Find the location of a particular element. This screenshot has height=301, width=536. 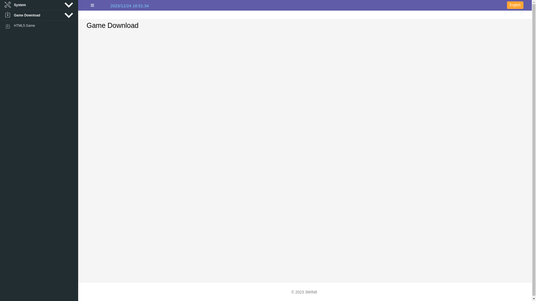

HTML5 Game is located at coordinates (39, 26).